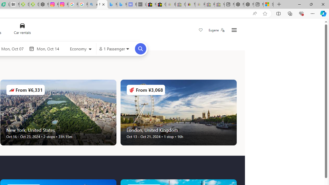 This screenshot has width=329, height=185. I want to click on Airlines Logo, so click(132, 90).